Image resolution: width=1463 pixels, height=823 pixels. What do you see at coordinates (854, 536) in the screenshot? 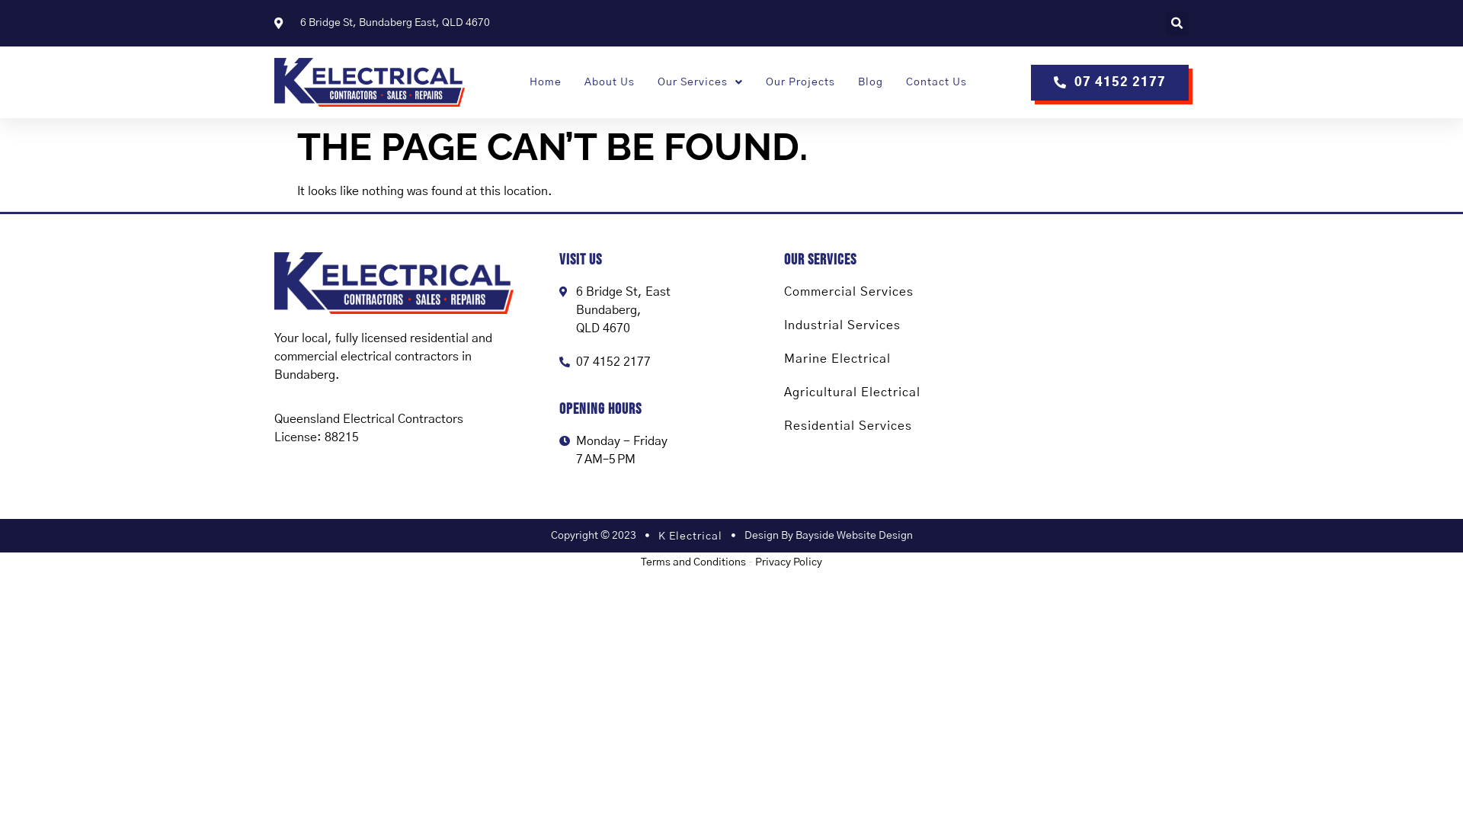
I see `Bayside Website Design` at bounding box center [854, 536].